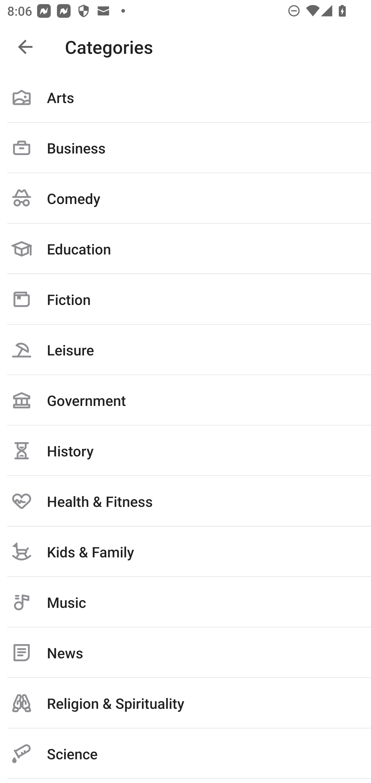  I want to click on Comedy, so click(185, 198).